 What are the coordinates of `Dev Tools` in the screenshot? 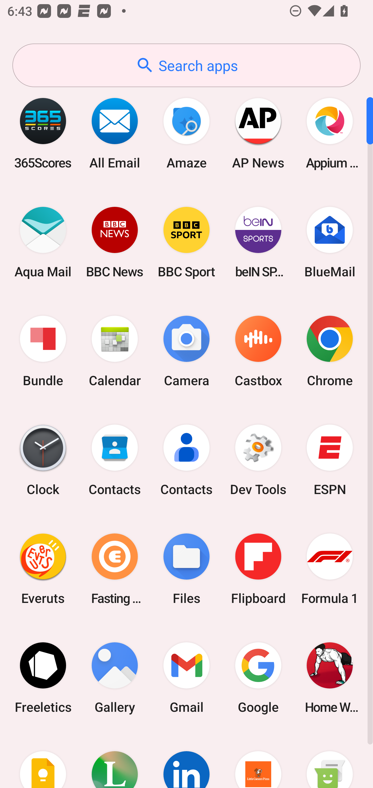 It's located at (258, 460).